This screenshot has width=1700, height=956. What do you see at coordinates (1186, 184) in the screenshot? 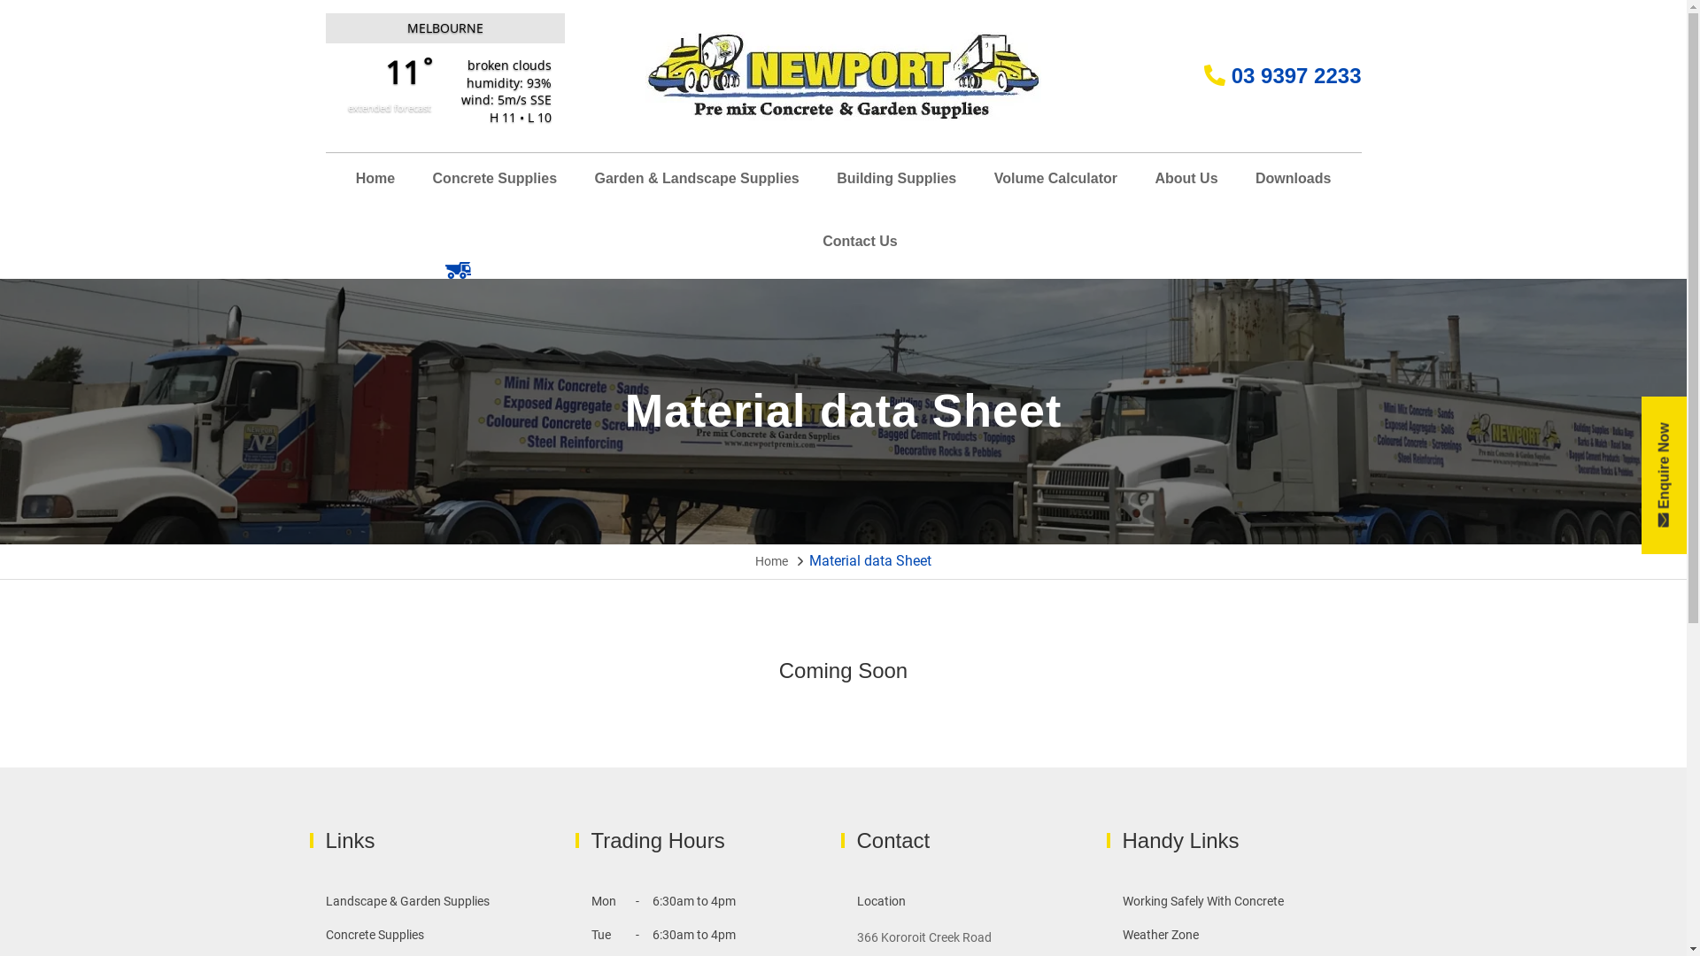
I see `About Us` at bounding box center [1186, 184].